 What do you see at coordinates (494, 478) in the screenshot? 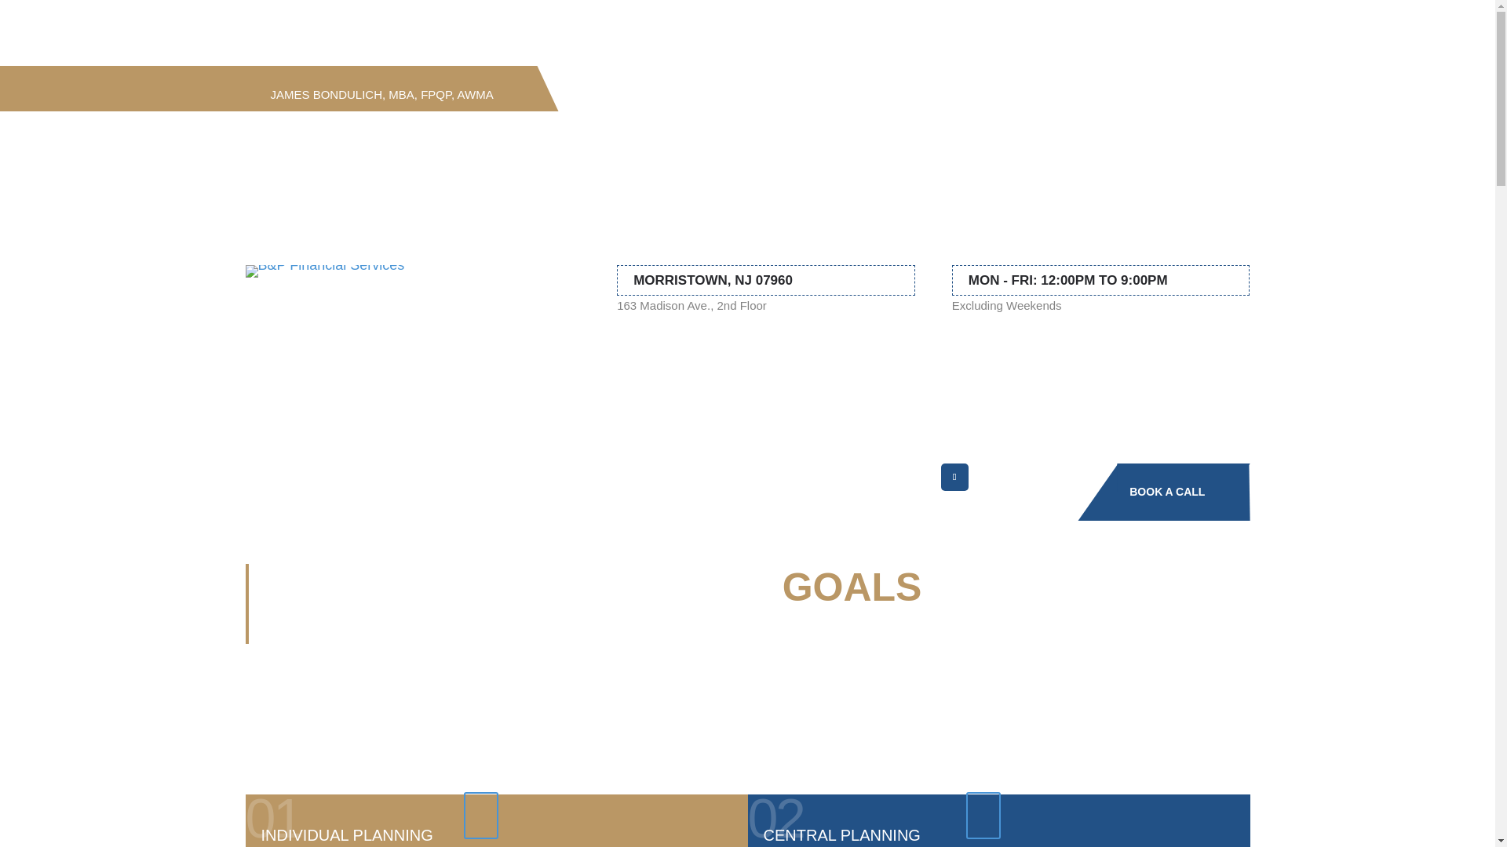
I see `MY SERVICES` at bounding box center [494, 478].